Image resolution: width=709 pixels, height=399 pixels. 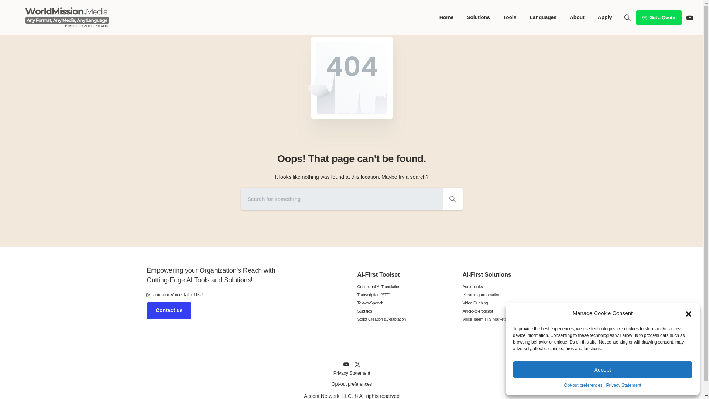 I want to click on Subtitles, so click(x=404, y=311).